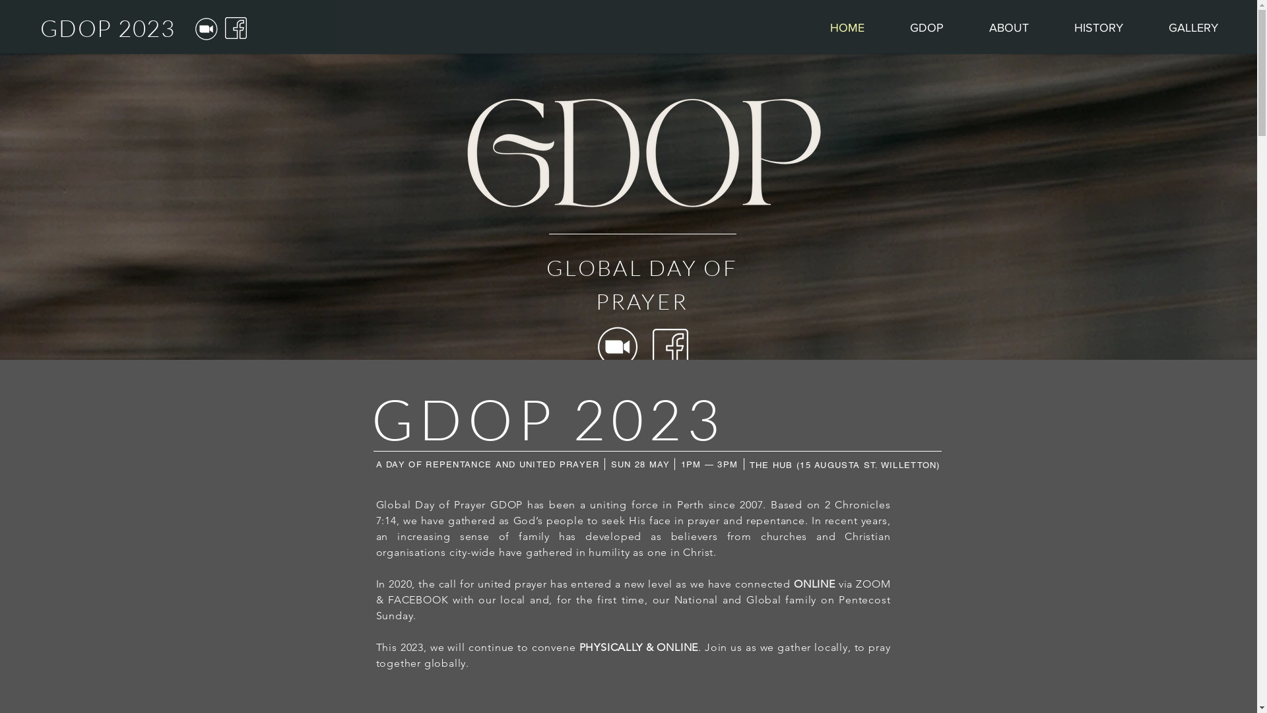  What do you see at coordinates (1193, 28) in the screenshot?
I see `GALLERY` at bounding box center [1193, 28].